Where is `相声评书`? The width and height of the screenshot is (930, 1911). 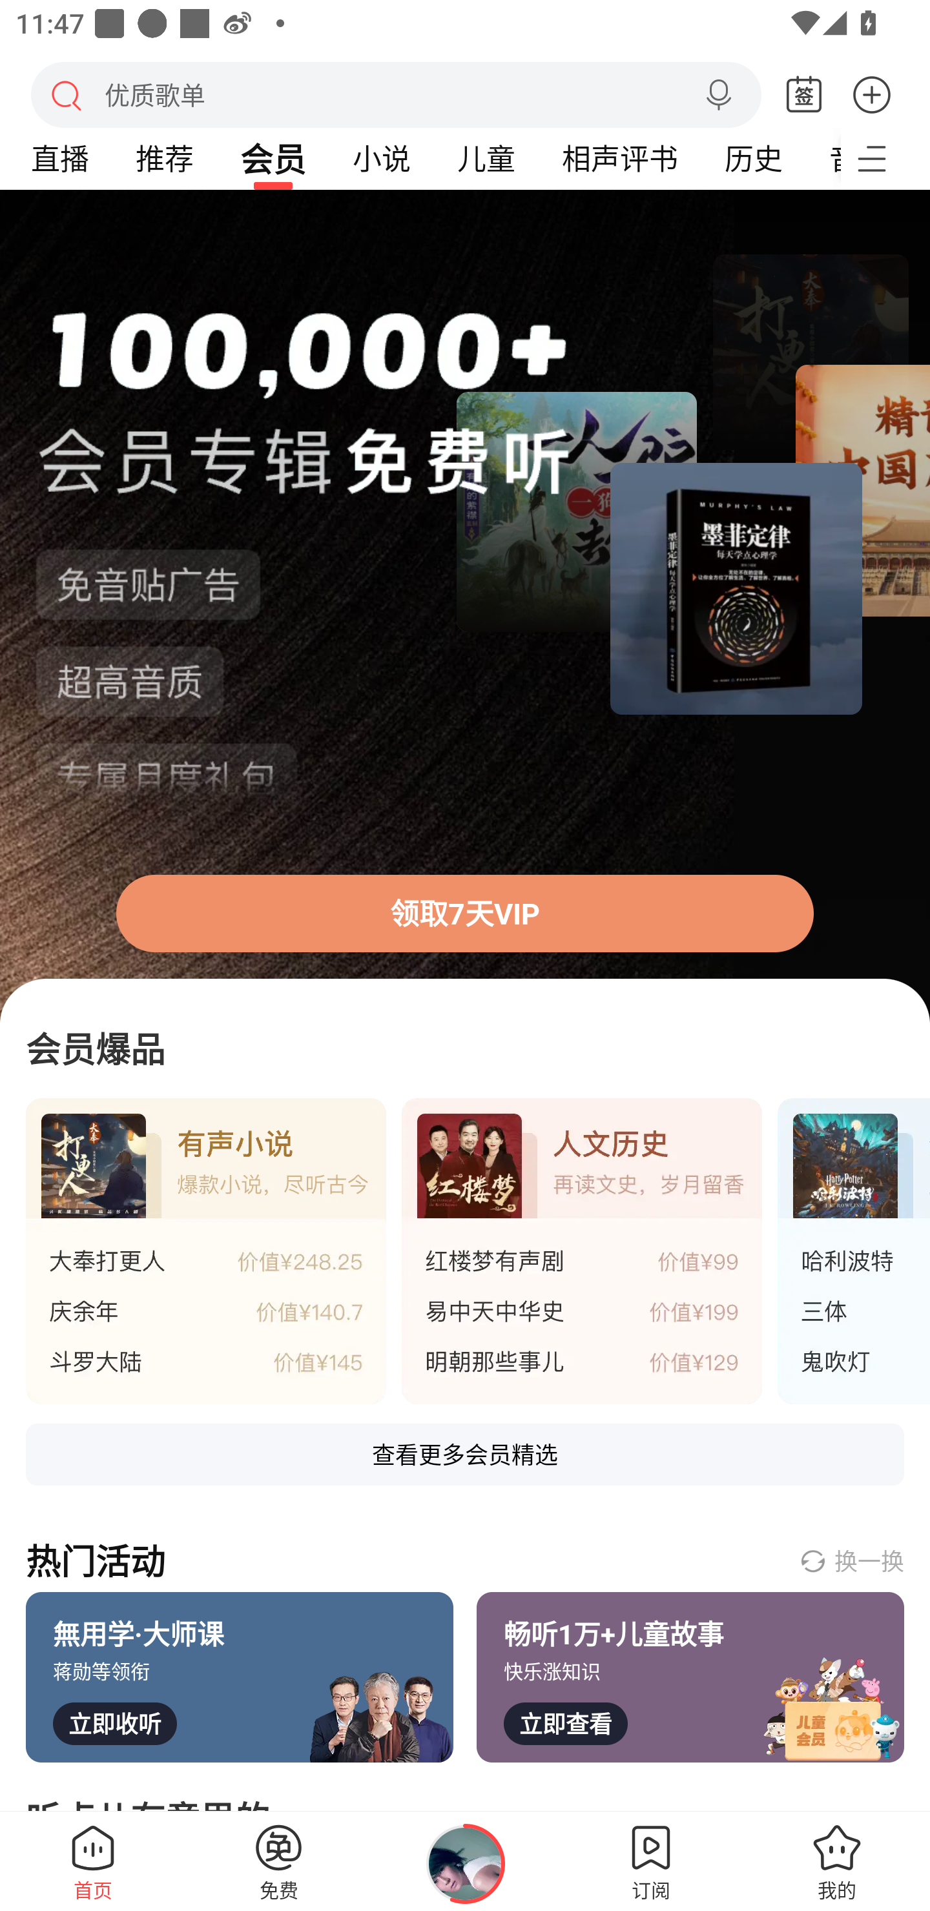
相声评书 is located at coordinates (619, 159).